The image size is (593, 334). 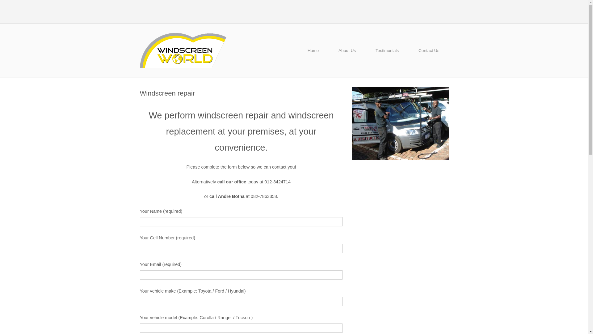 I want to click on About Us, so click(x=347, y=51).